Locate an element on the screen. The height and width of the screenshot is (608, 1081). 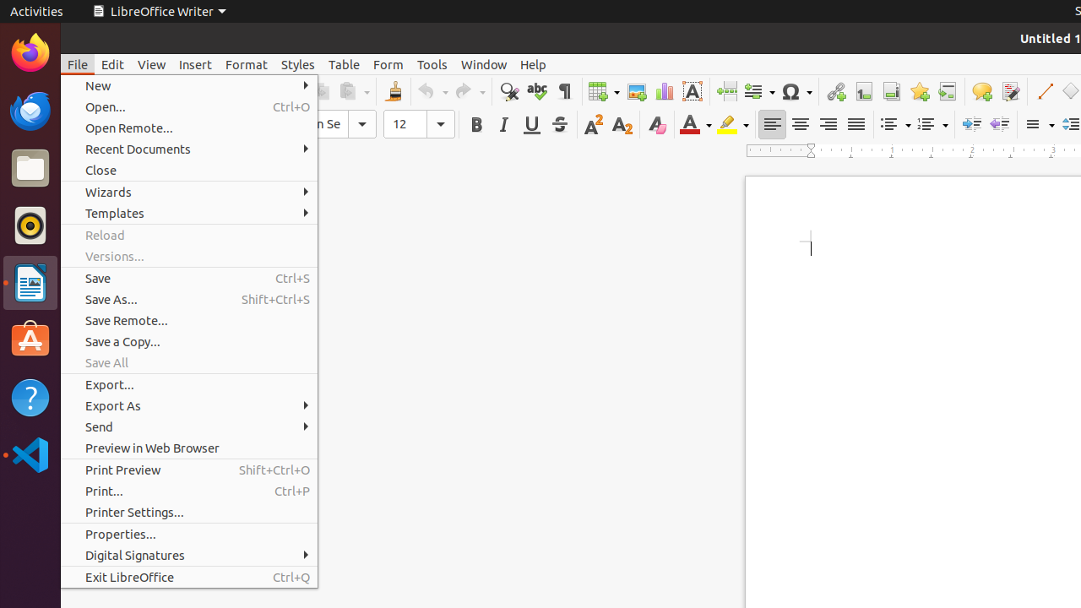
New is located at coordinates (189, 86).